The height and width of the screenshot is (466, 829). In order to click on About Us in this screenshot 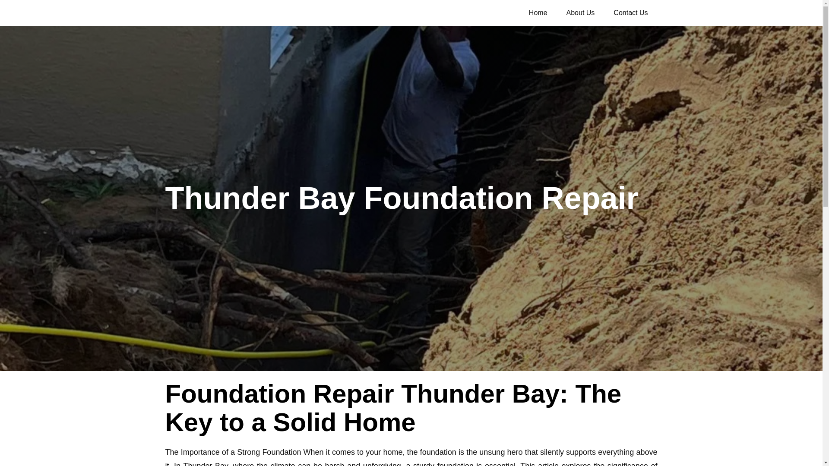, I will do `click(580, 13)`.